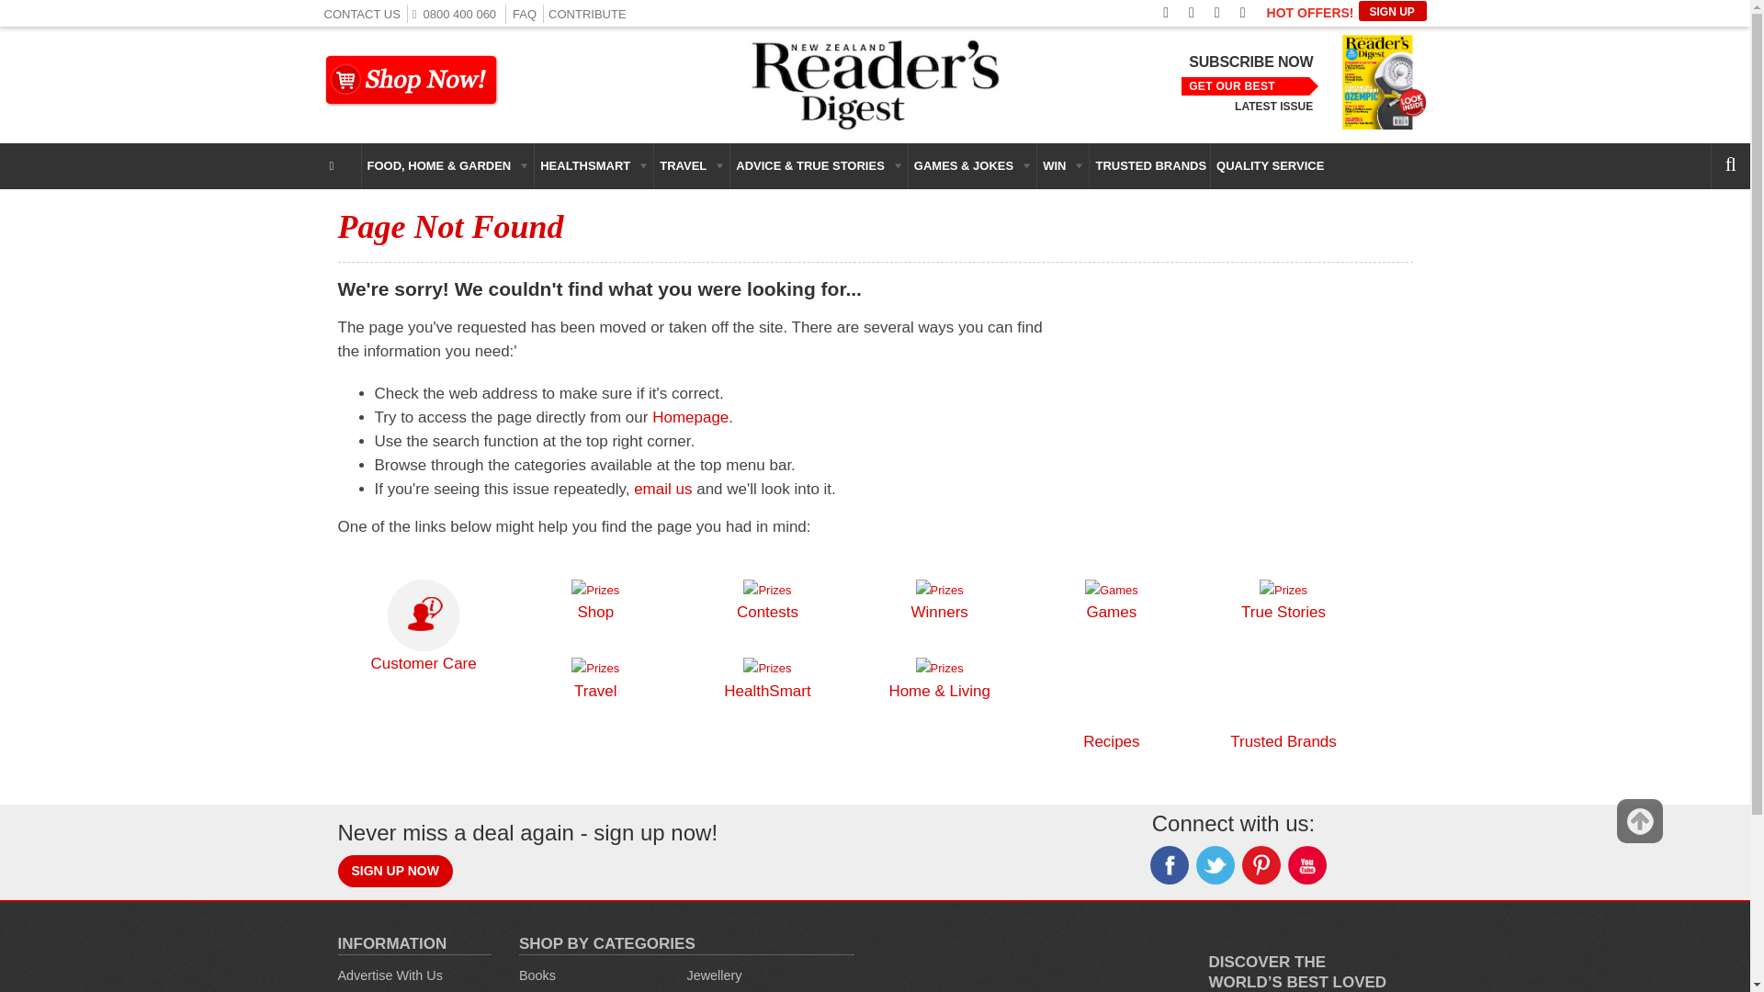  Describe the element at coordinates (594, 165) in the screenshot. I see `HEALTHSMART` at that location.